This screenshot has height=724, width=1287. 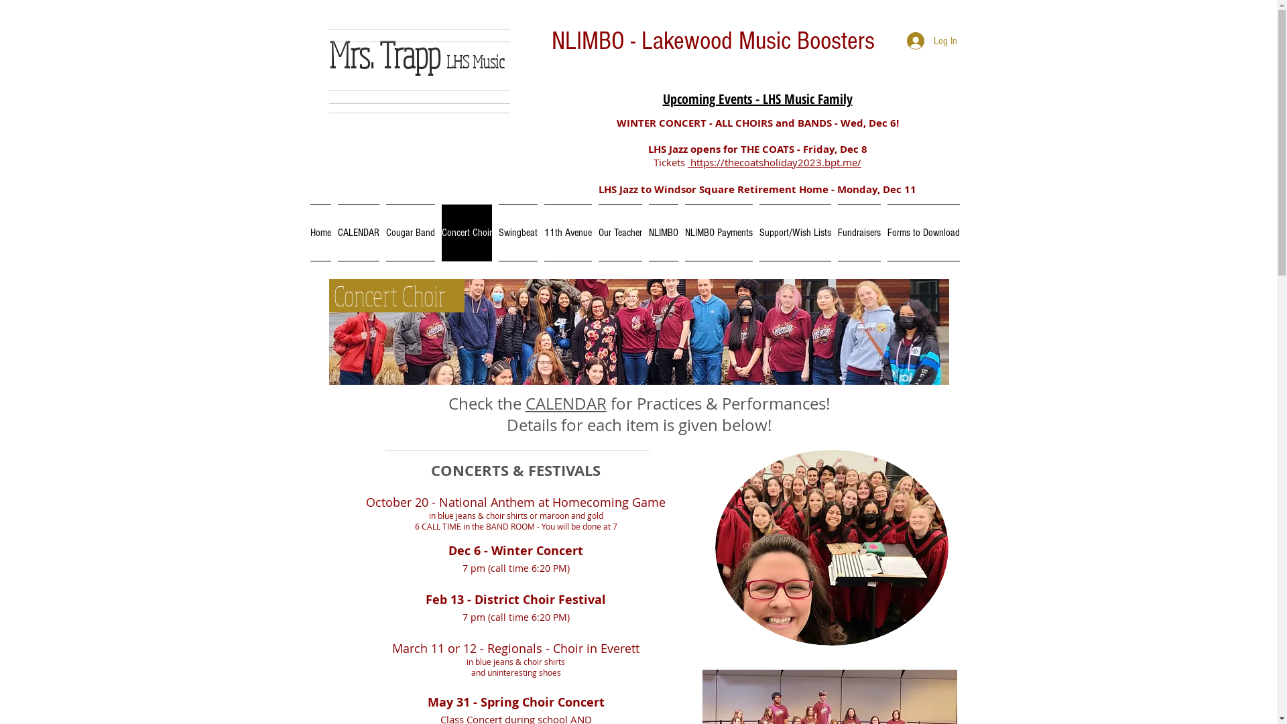 What do you see at coordinates (517, 233) in the screenshot?
I see `Swingbeat` at bounding box center [517, 233].